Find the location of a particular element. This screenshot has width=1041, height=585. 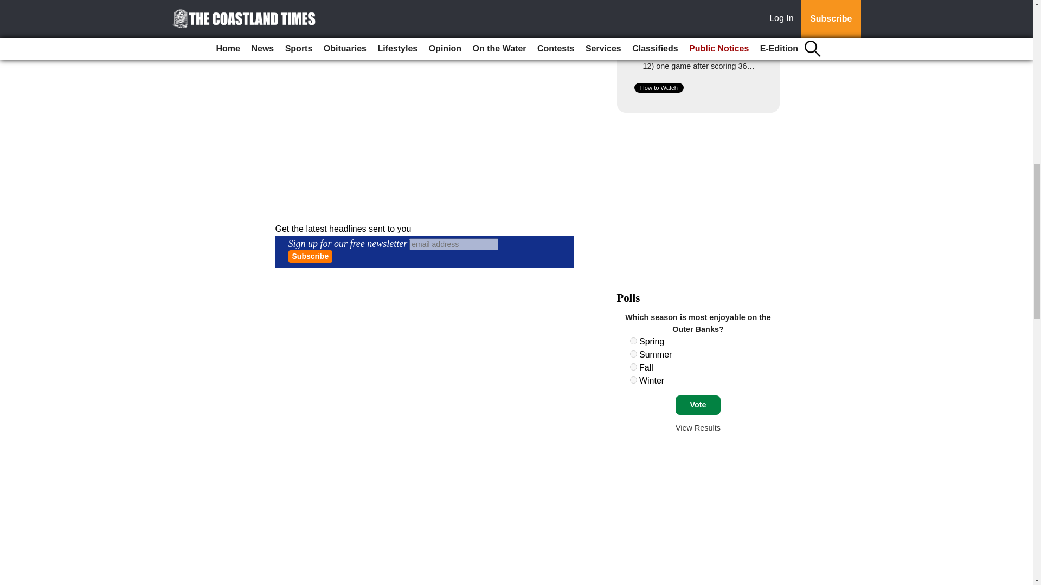

Subscribe is located at coordinates (310, 256).